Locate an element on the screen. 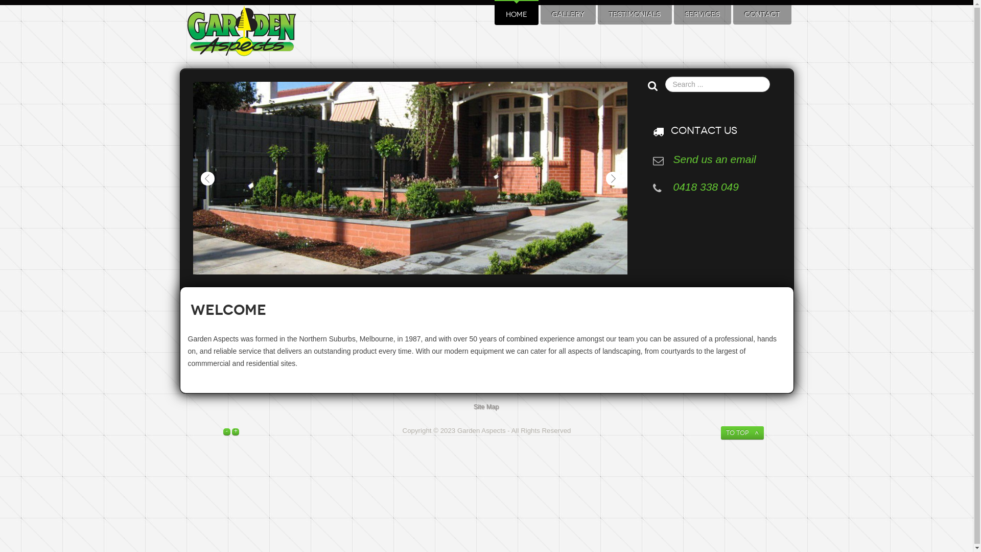  To Top is located at coordinates (742, 433).